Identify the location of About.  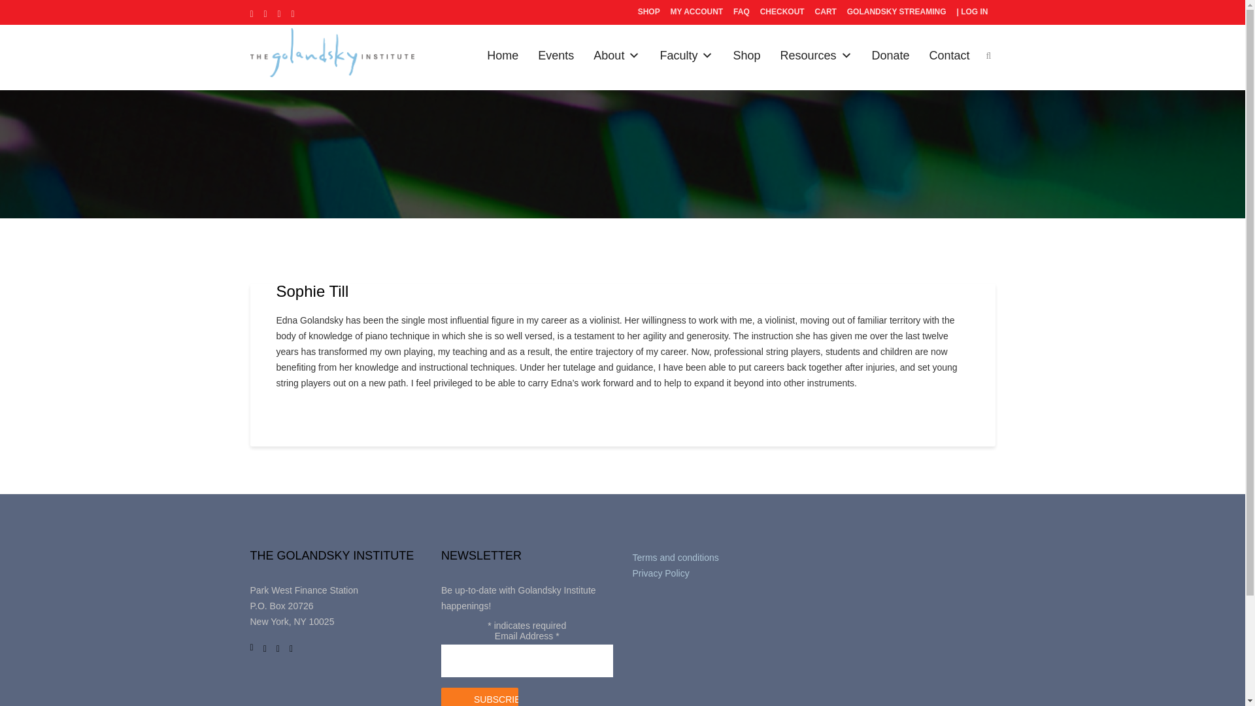
(616, 56).